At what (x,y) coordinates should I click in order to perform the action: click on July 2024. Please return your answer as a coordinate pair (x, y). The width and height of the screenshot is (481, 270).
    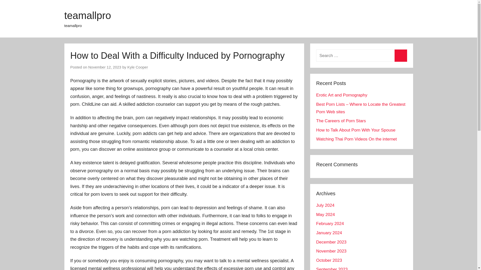
    Looking at the image, I should click on (325, 205).